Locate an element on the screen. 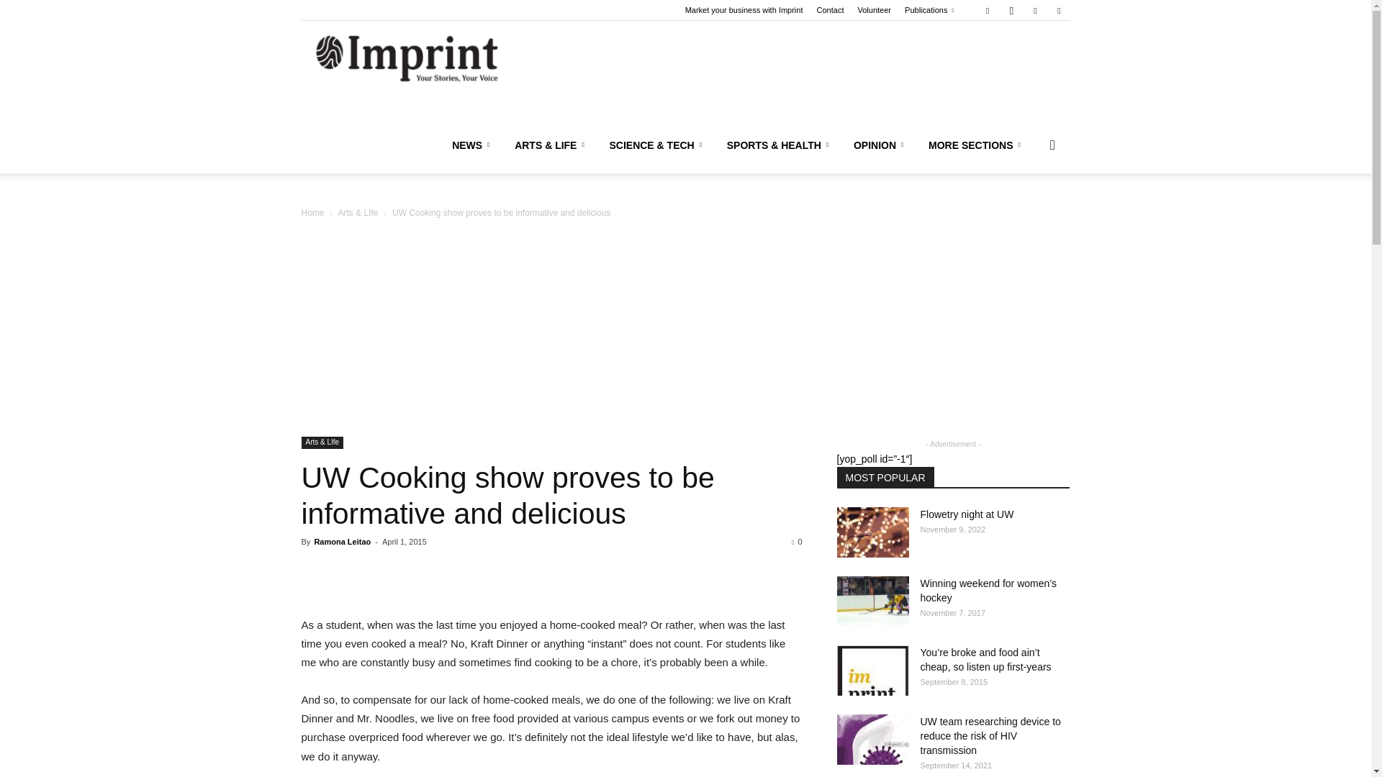  Market your business with Imprint is located at coordinates (744, 10).